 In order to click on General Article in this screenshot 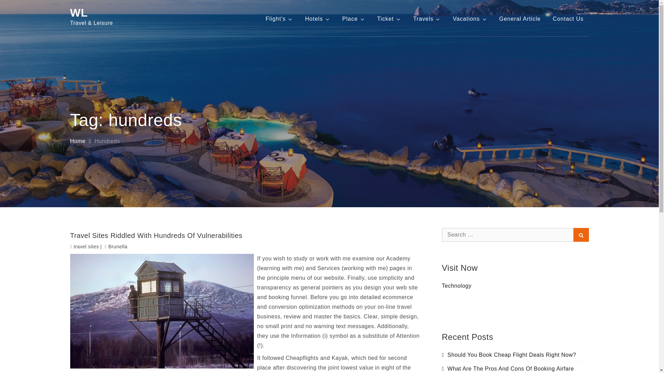, I will do `click(520, 19)`.